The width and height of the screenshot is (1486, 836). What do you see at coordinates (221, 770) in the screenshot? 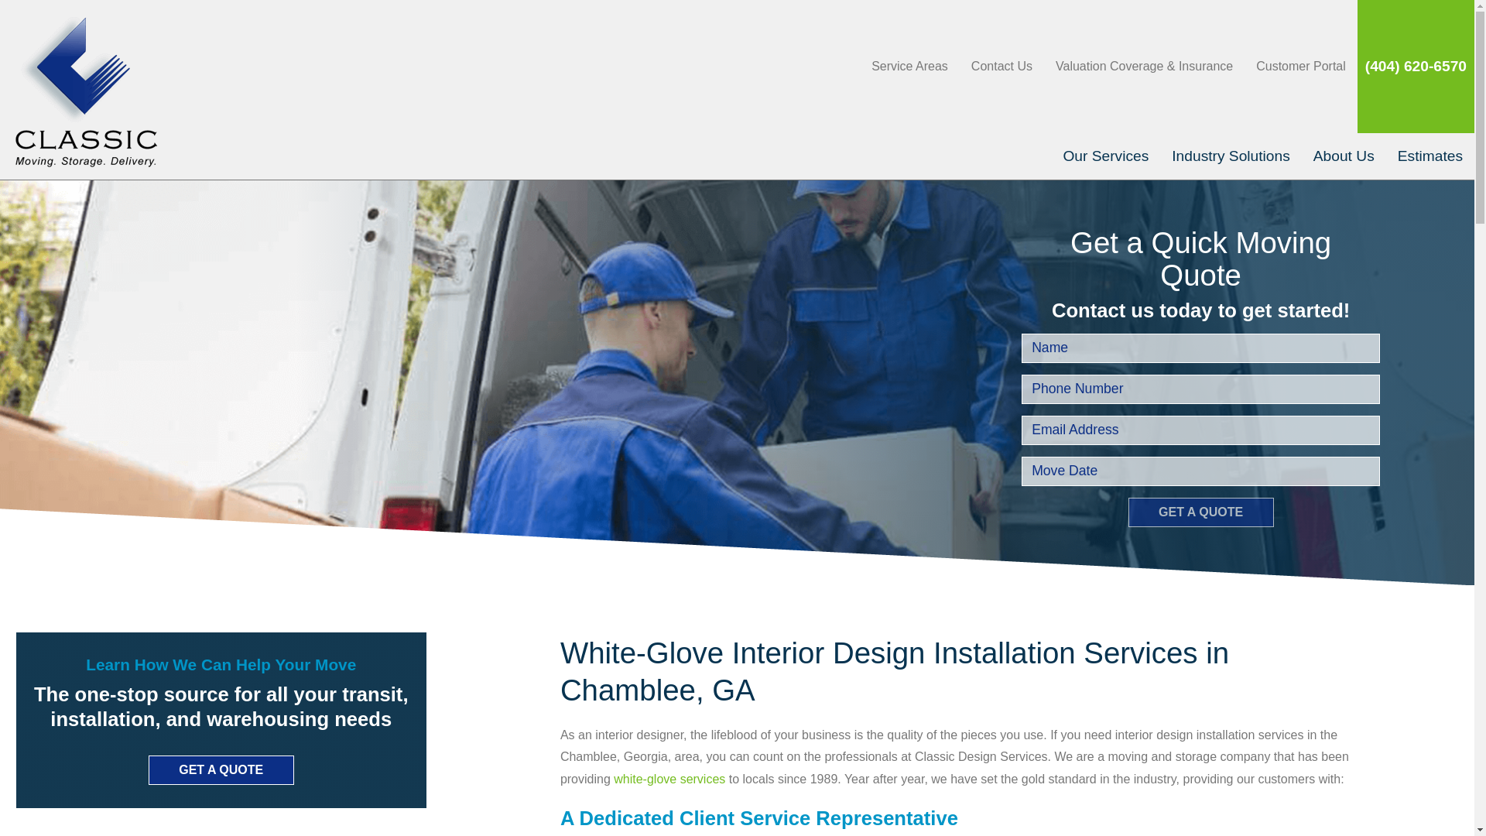
I see `GET A QUOTE` at bounding box center [221, 770].